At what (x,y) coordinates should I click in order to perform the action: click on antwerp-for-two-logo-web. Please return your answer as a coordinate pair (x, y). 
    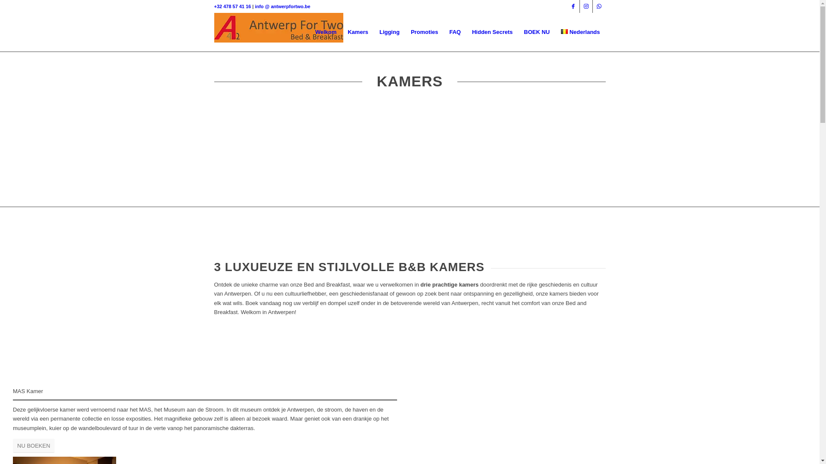
    Looking at the image, I should click on (279, 32).